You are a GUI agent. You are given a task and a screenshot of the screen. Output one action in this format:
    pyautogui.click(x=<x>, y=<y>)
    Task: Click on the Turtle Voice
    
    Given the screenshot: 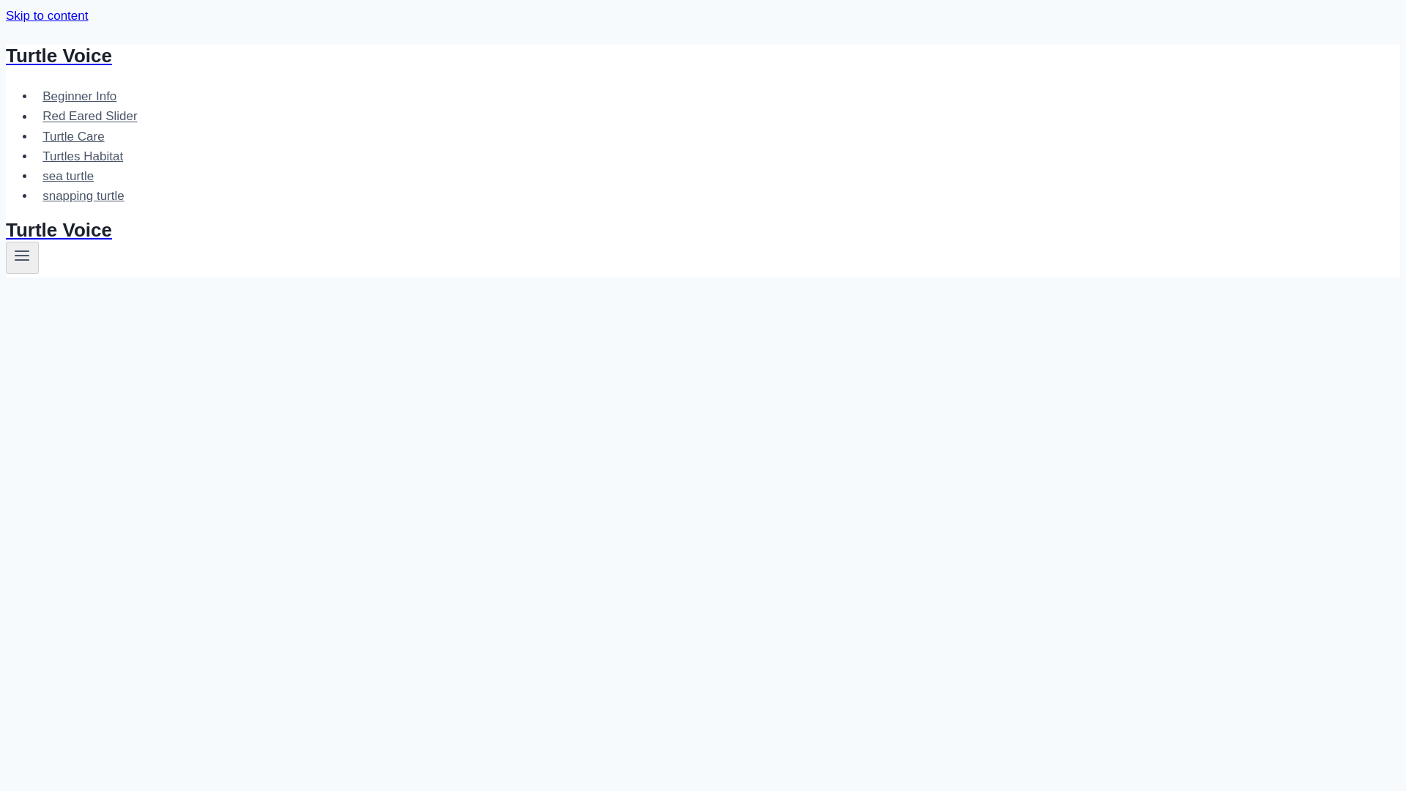 What is the action you would take?
    pyautogui.click(x=477, y=230)
    